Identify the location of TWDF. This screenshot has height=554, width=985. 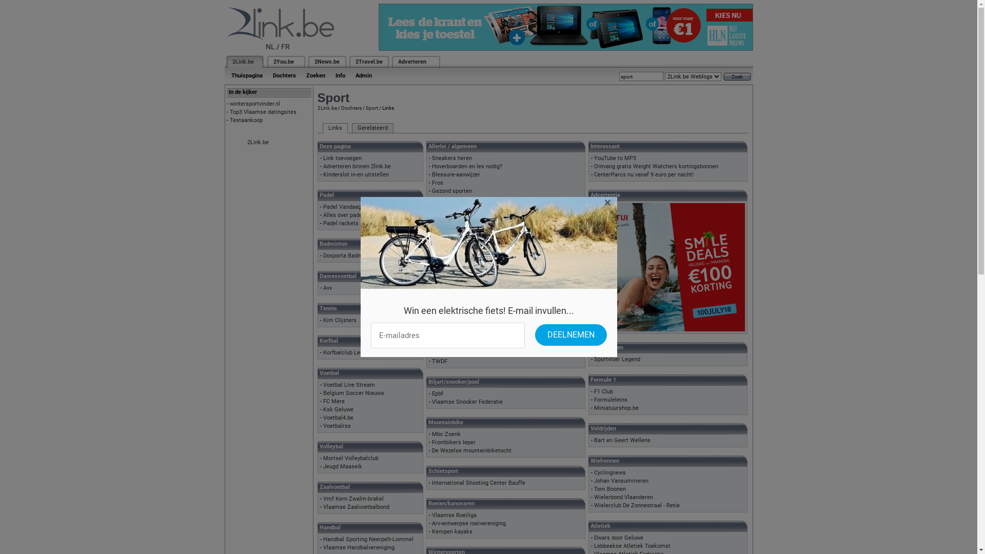
(440, 361).